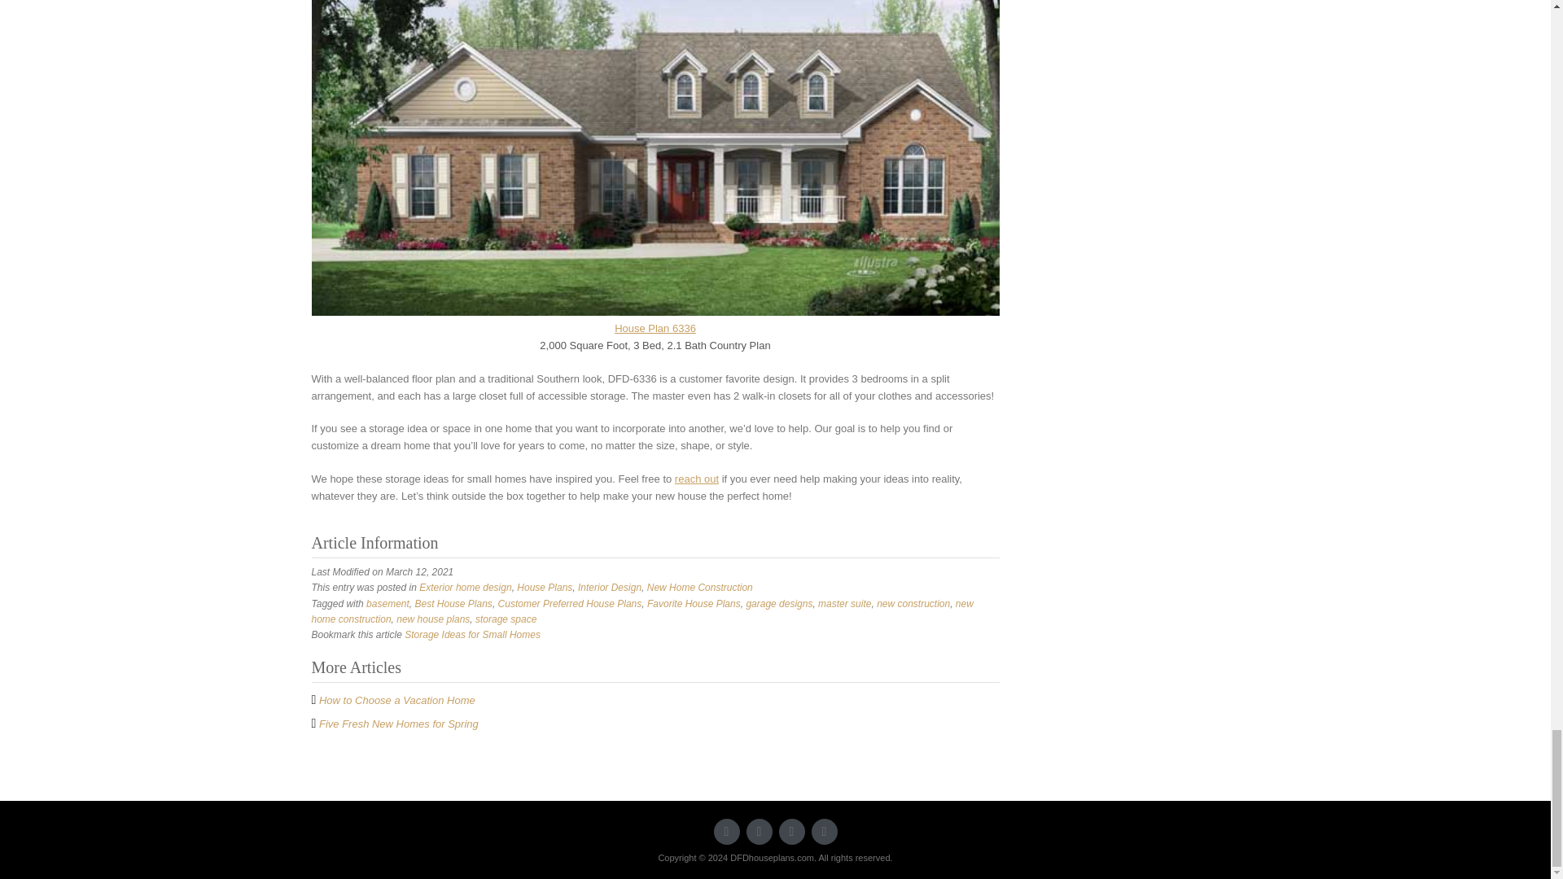 This screenshot has width=1563, height=879. I want to click on How to Choose a Vacation Home, so click(396, 700).